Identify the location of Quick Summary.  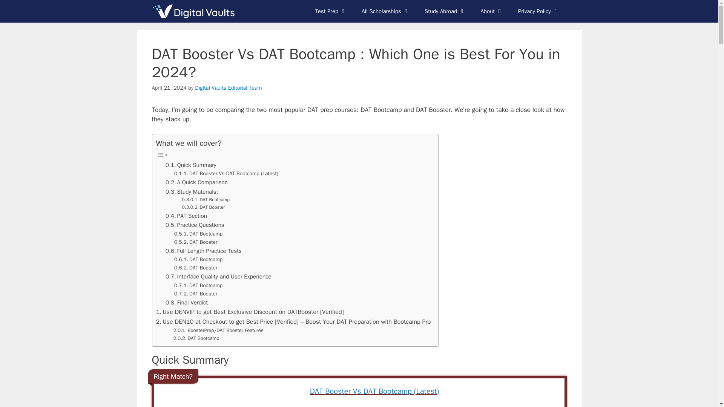
(191, 165).